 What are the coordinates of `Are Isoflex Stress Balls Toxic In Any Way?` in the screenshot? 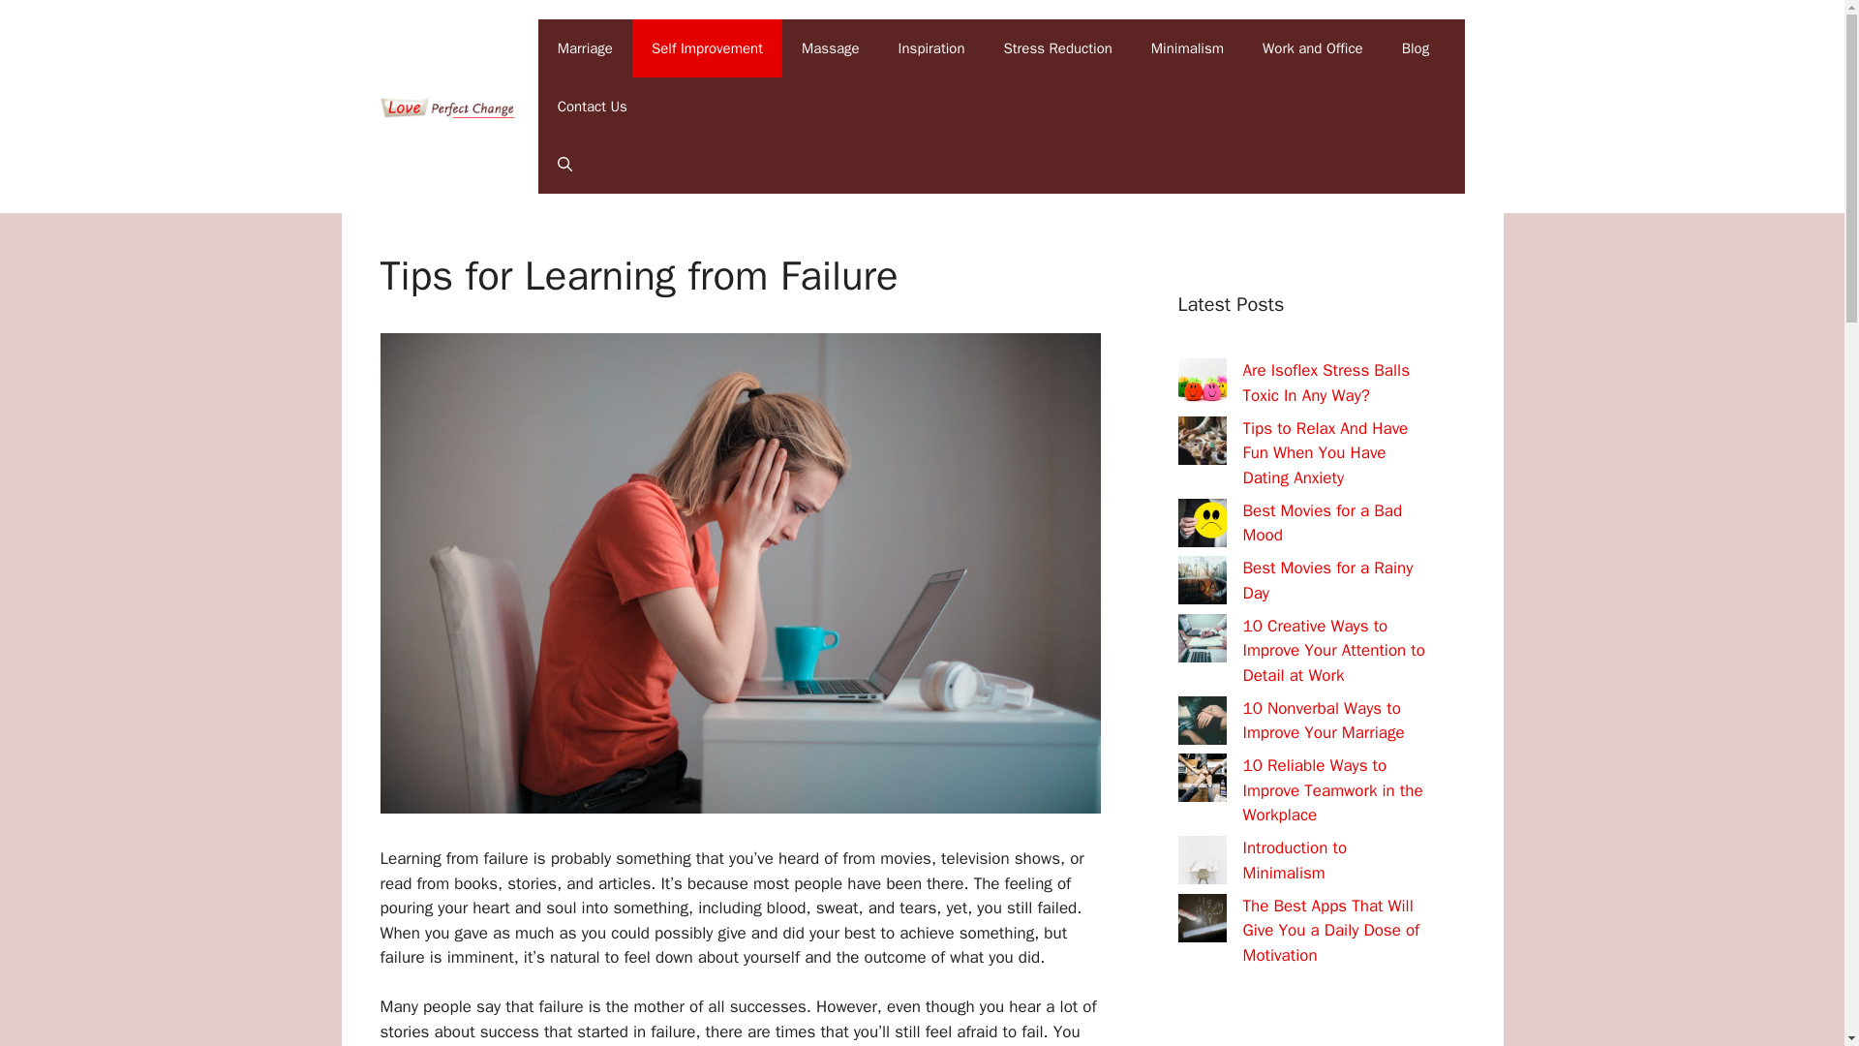 It's located at (1326, 383).